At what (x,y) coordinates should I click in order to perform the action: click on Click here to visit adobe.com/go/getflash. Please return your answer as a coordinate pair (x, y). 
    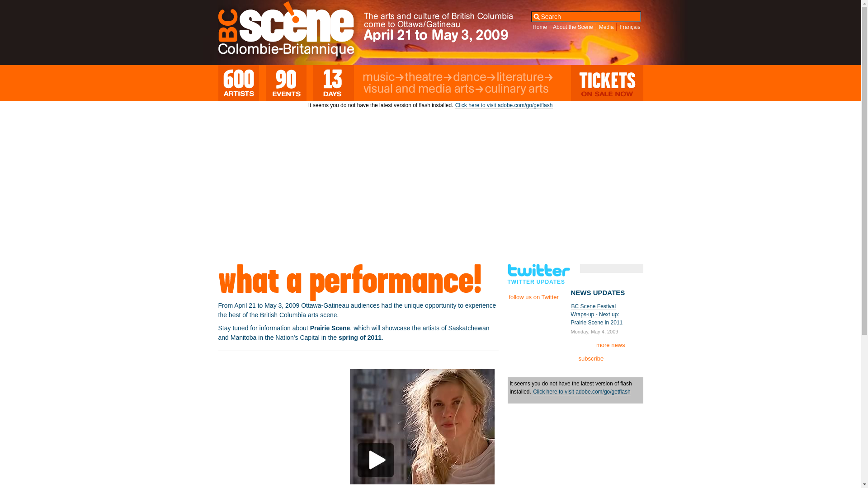
    Looking at the image, I should click on (581, 392).